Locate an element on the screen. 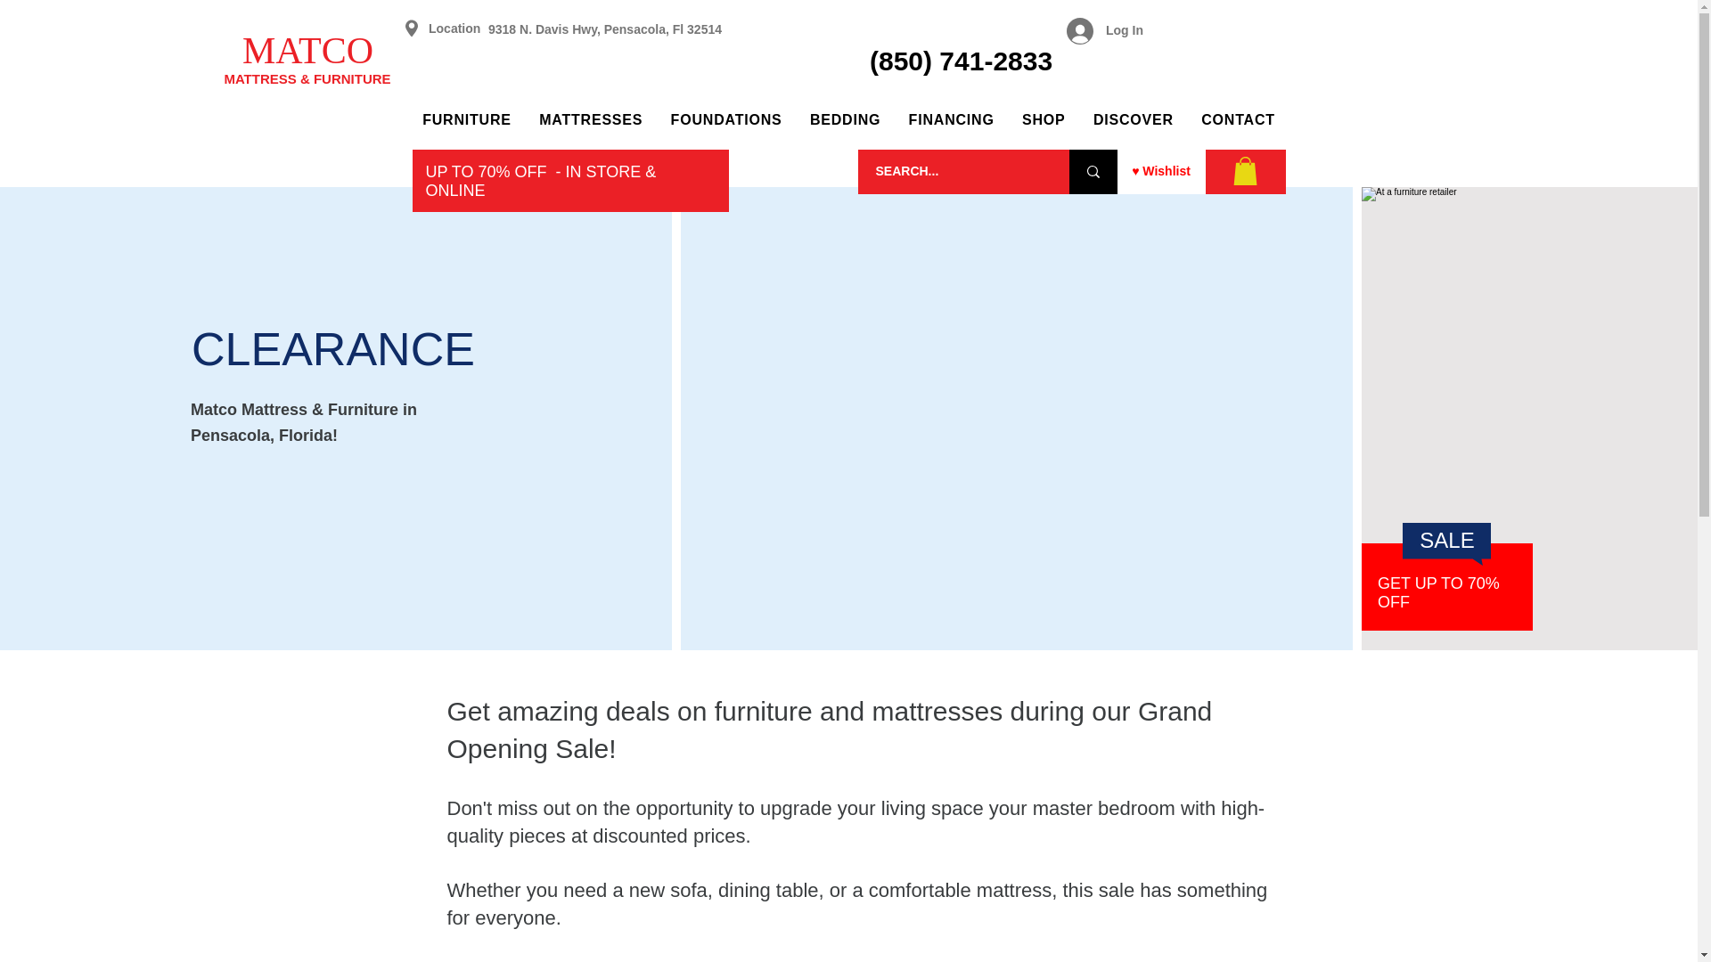 The height and width of the screenshot is (962, 1711). 9318 N. Davis Hwy, Pensacola, Fl 32514 is located at coordinates (604, 29).